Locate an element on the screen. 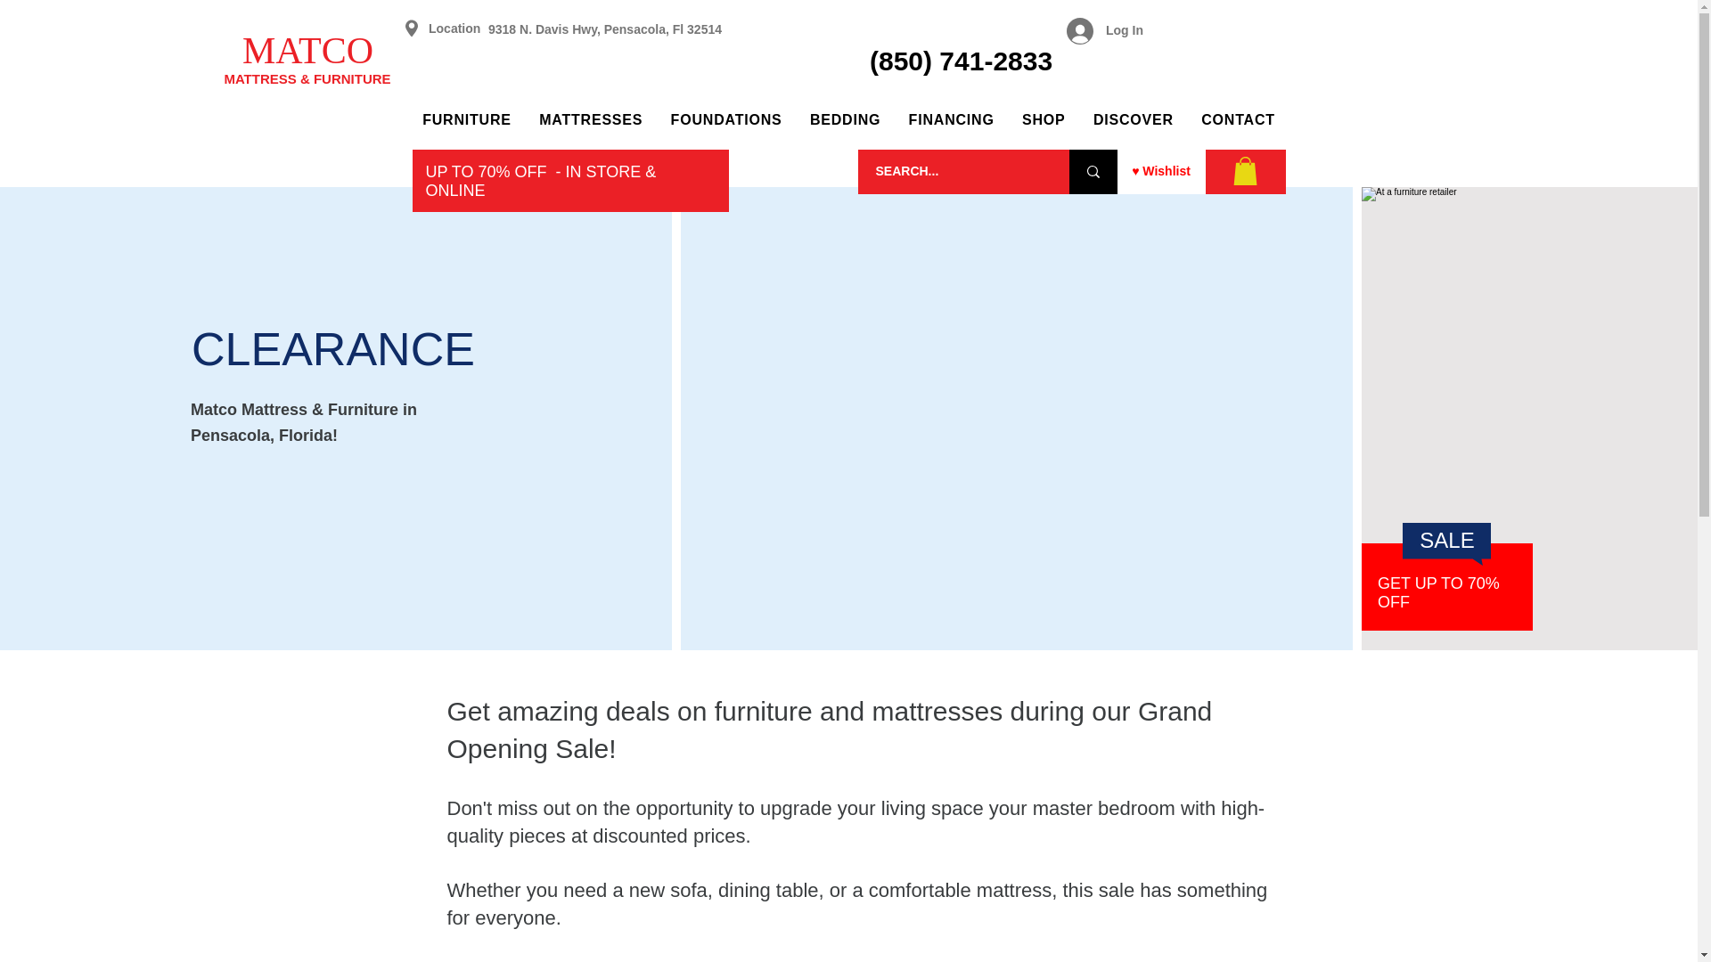 The height and width of the screenshot is (962, 1711). 9318 N. Davis Hwy, Pensacola, Fl 32514 is located at coordinates (604, 29).